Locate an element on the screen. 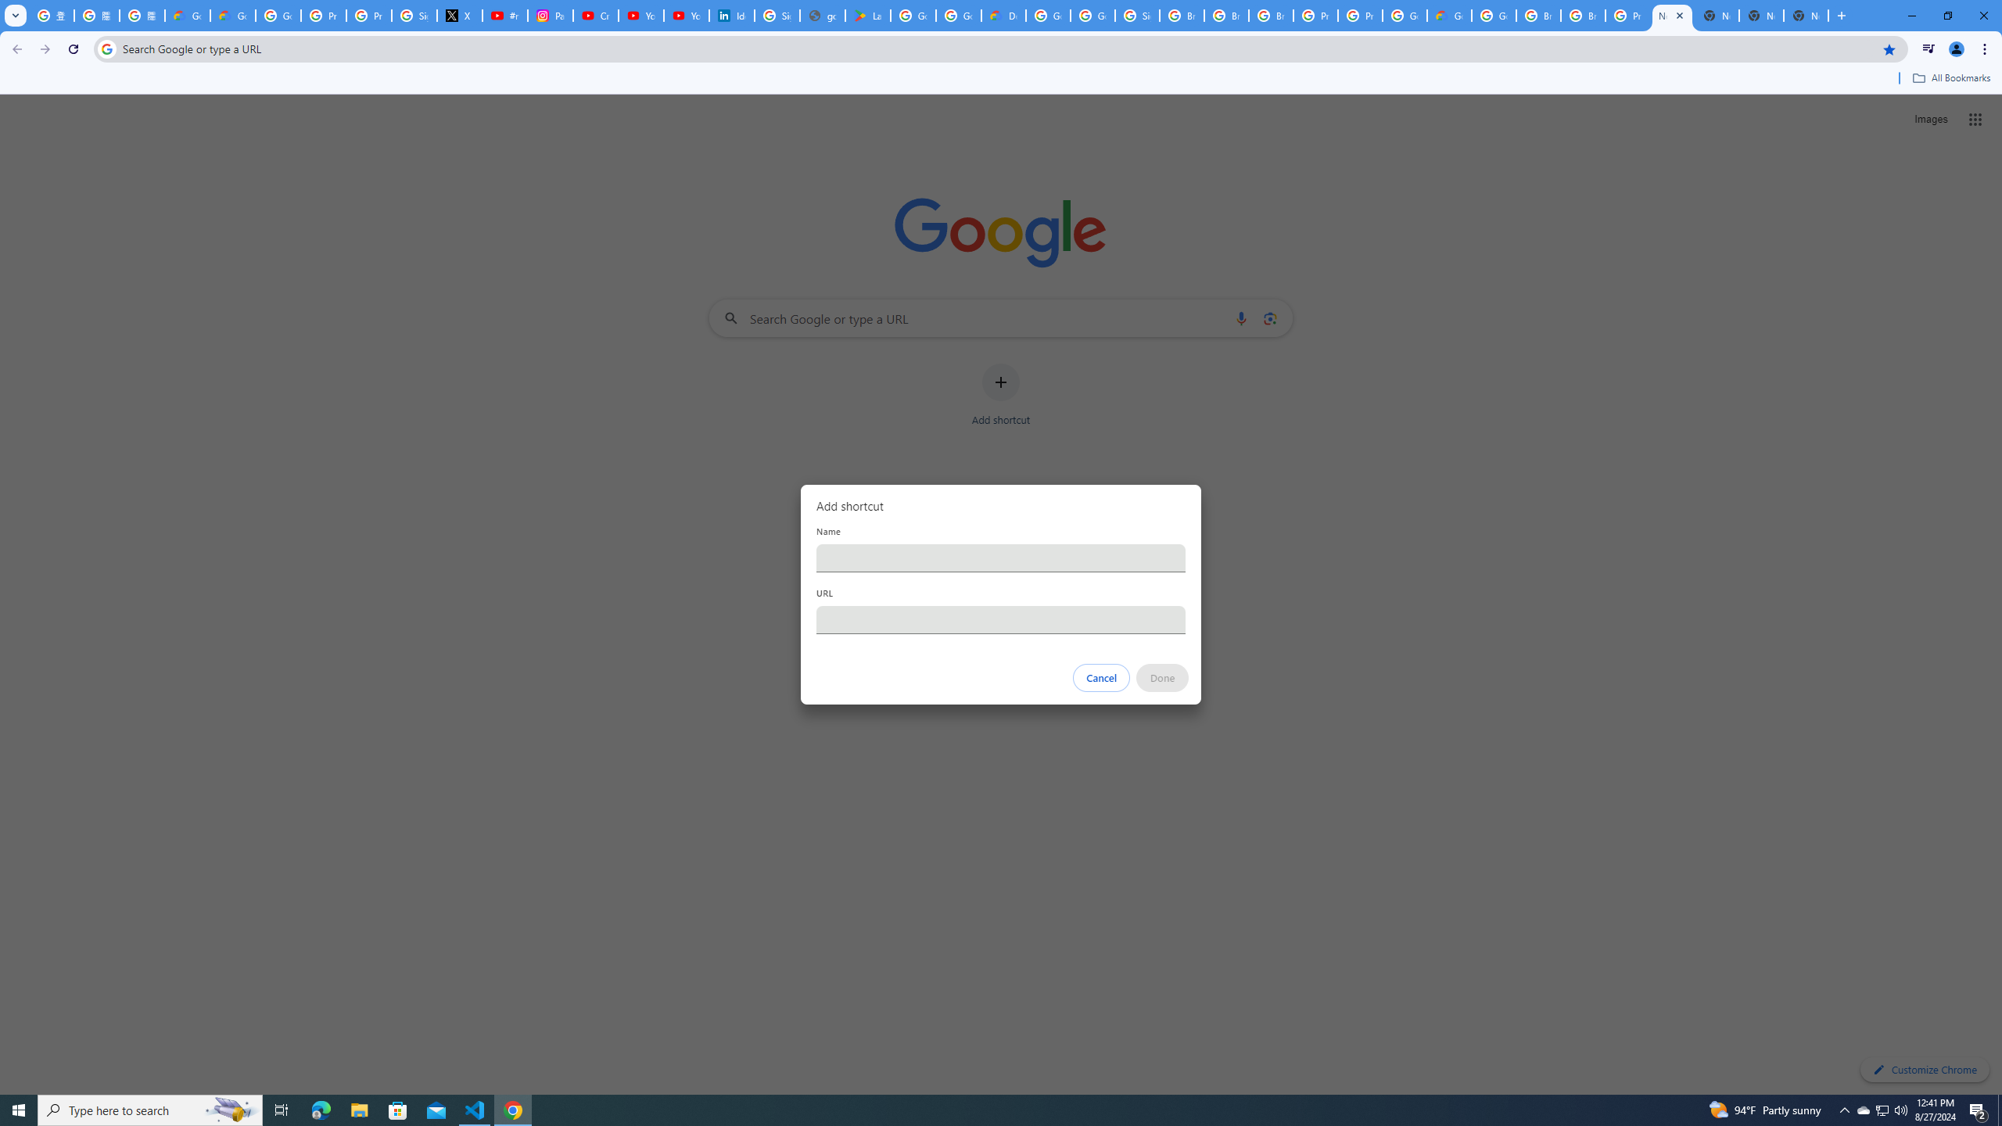  Last Shelter: Survival - Apps on Google Play is located at coordinates (867, 16).